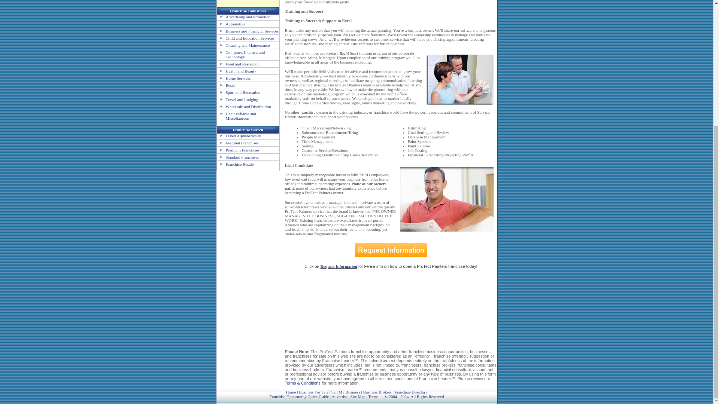  What do you see at coordinates (377, 392) in the screenshot?
I see `Business Brokers` at bounding box center [377, 392].